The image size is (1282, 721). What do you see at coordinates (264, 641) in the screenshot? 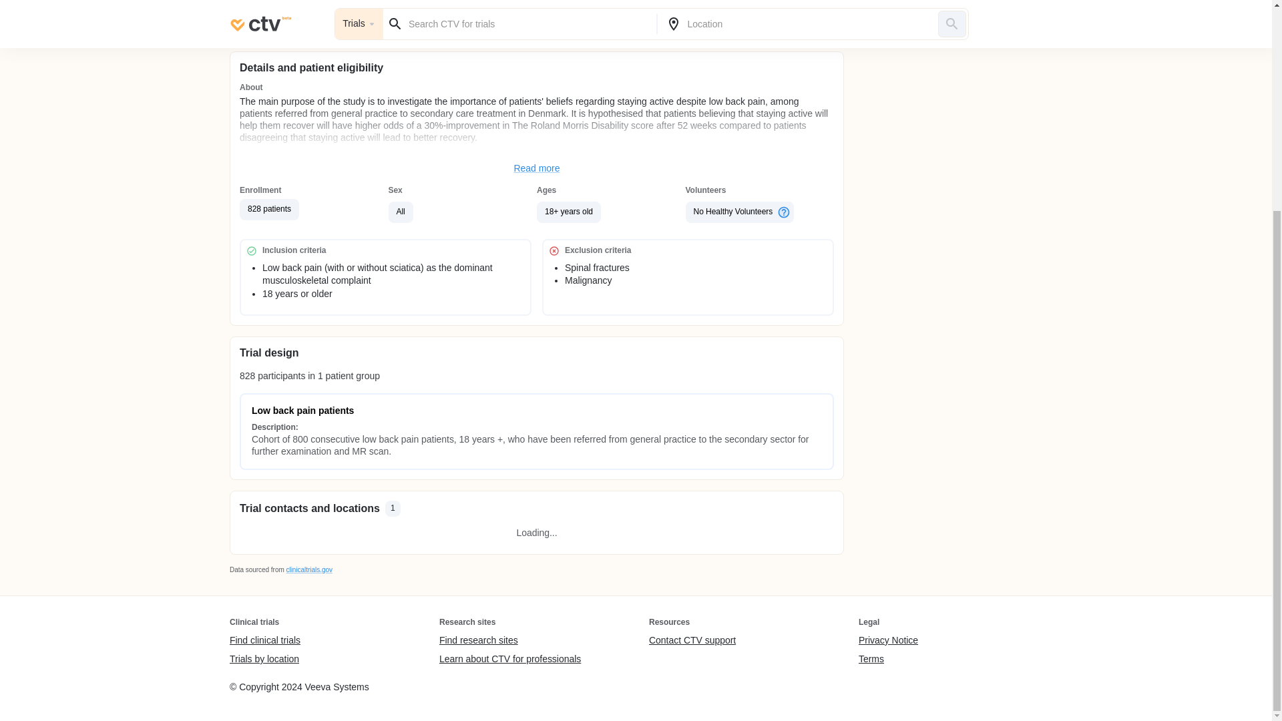
I see `Find clinical trials` at bounding box center [264, 641].